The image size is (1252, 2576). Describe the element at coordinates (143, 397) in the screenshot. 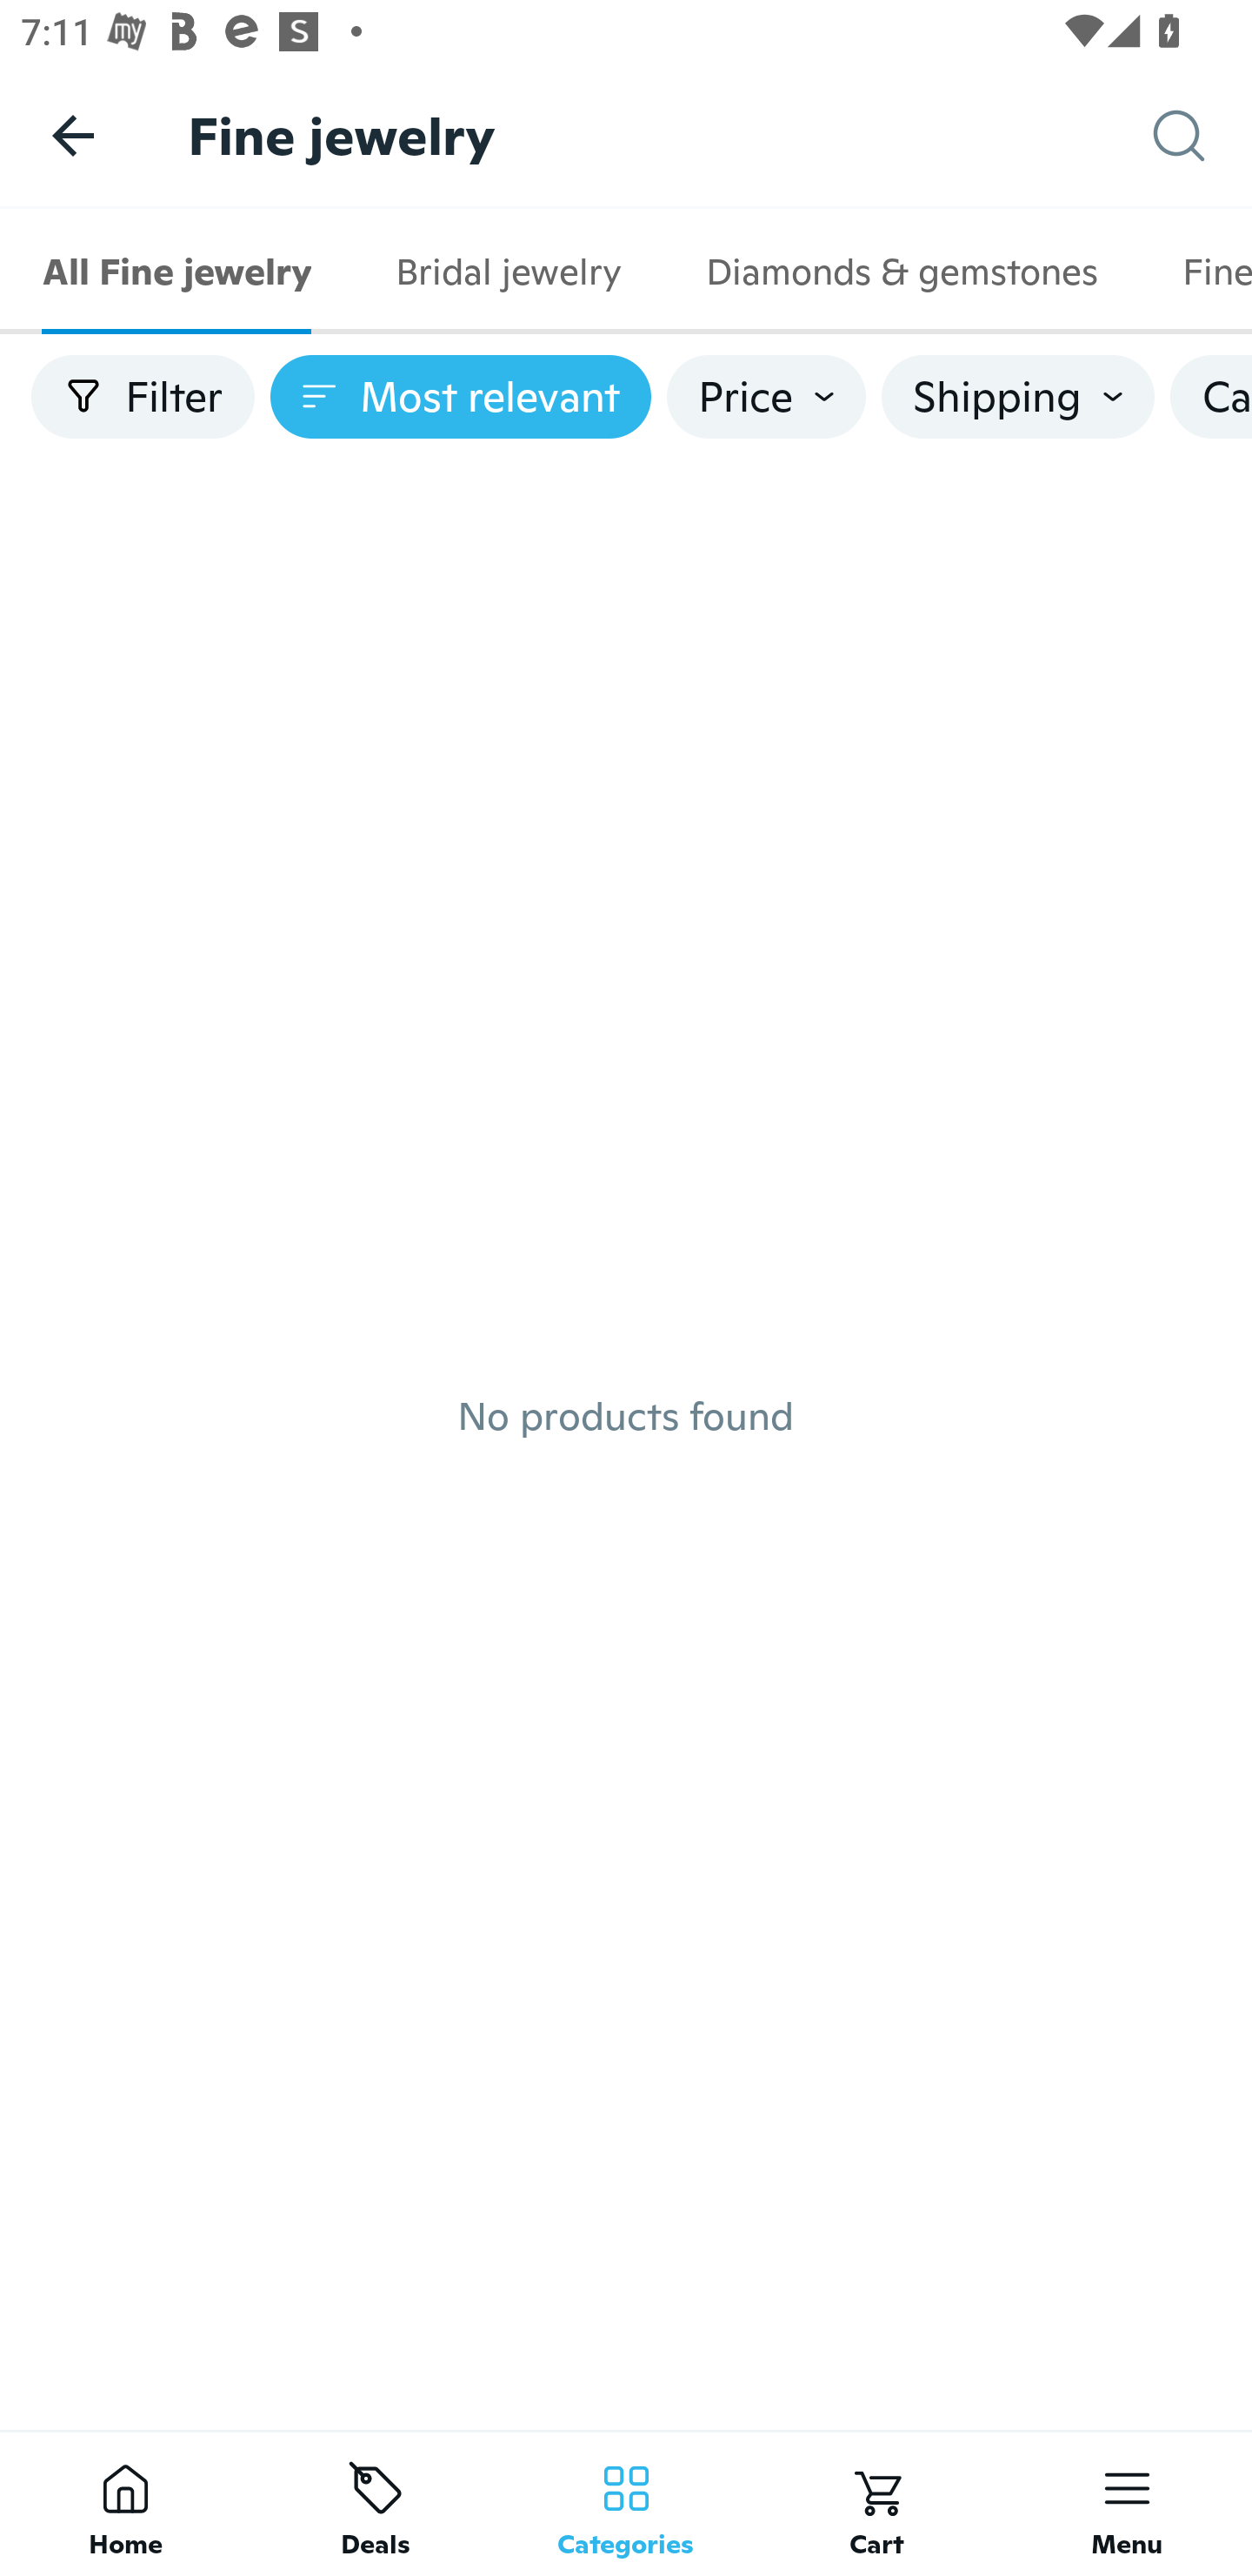

I see `Filter` at that location.